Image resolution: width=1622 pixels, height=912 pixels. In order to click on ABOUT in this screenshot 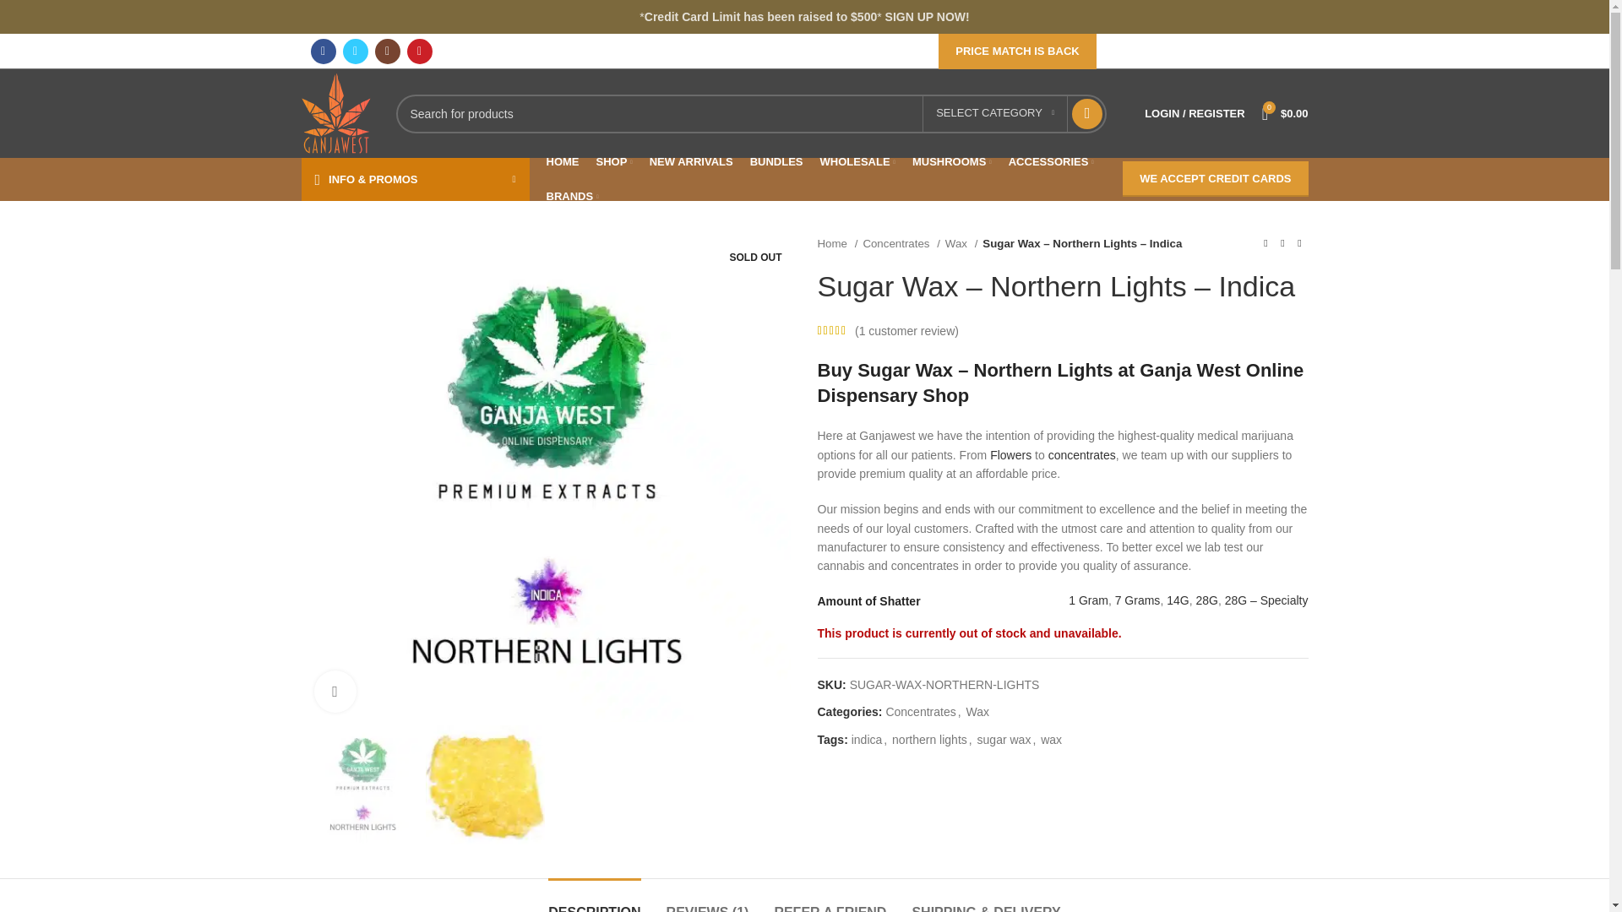, I will do `click(1131, 51)`.